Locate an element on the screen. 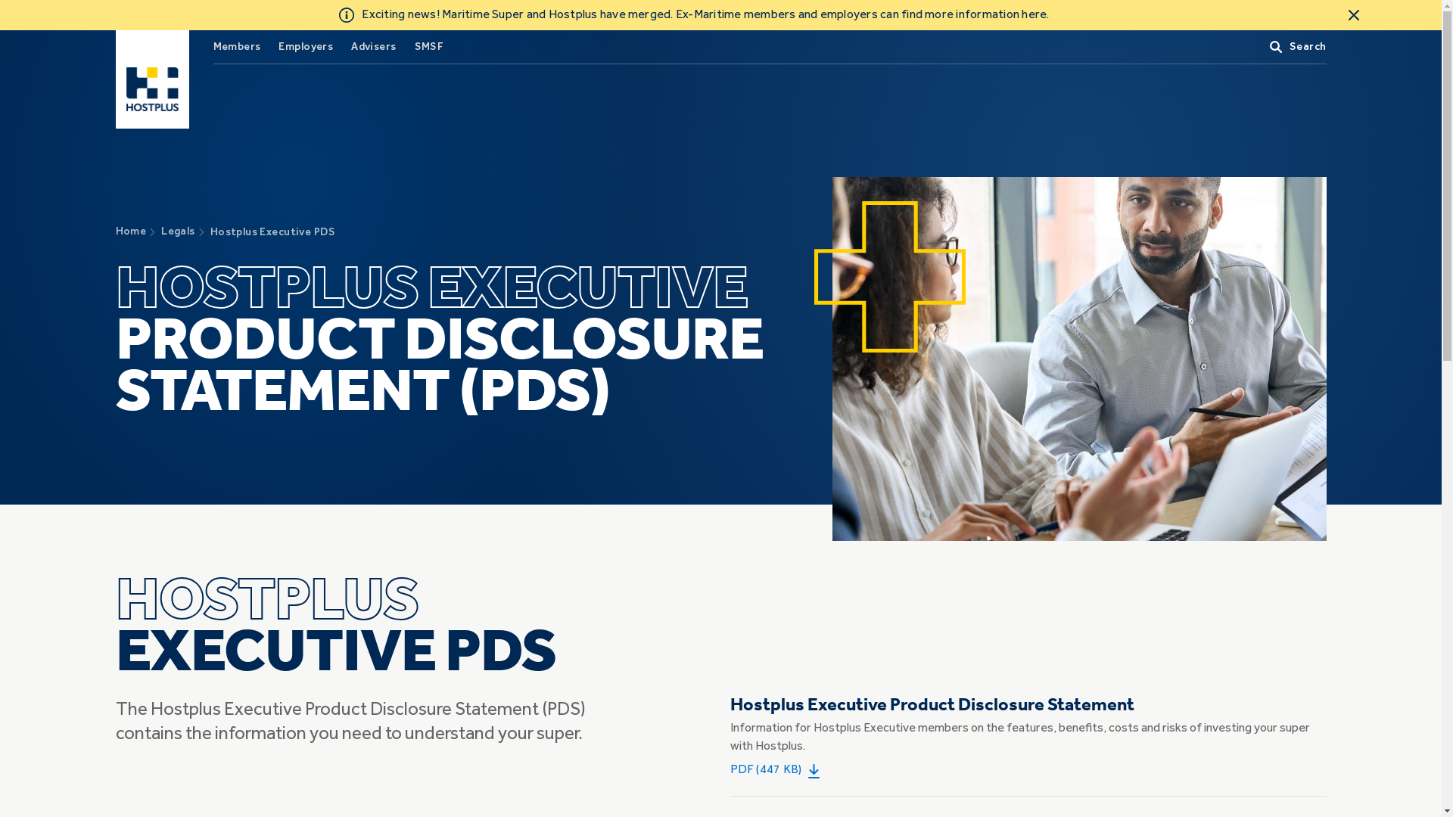  Legals is located at coordinates (179, 231).